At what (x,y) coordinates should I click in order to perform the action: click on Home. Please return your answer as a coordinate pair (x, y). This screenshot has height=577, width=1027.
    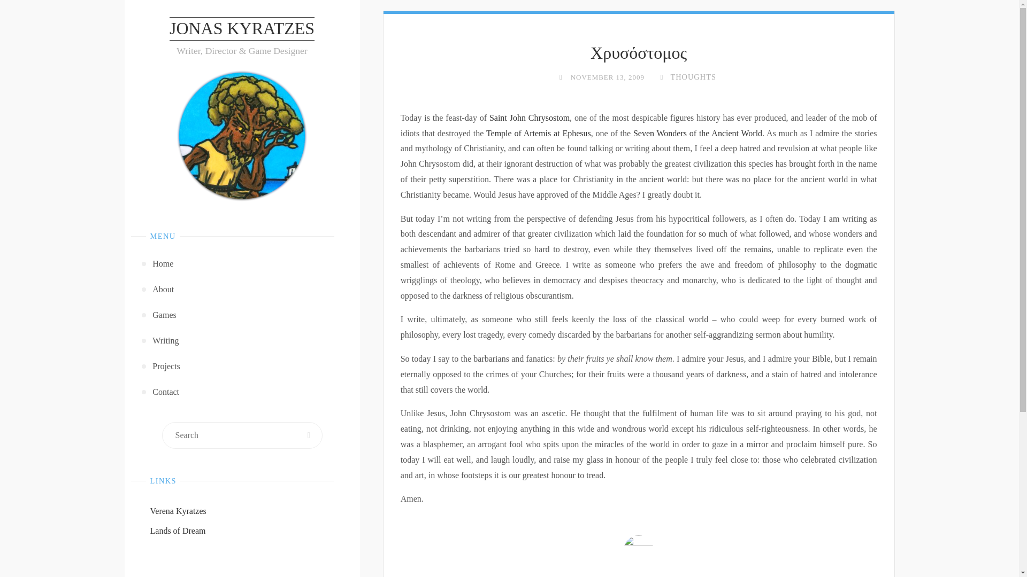
    Looking at the image, I should click on (243, 264).